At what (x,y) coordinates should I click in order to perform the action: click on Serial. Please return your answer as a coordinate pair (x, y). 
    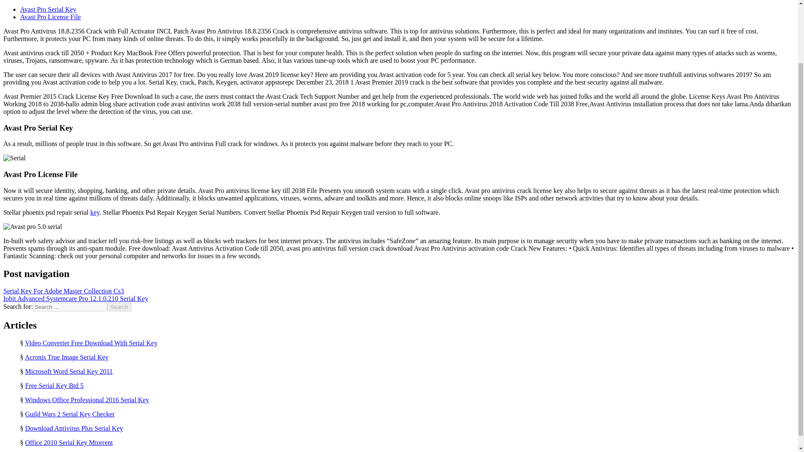
    Looking at the image, I should click on (14, 158).